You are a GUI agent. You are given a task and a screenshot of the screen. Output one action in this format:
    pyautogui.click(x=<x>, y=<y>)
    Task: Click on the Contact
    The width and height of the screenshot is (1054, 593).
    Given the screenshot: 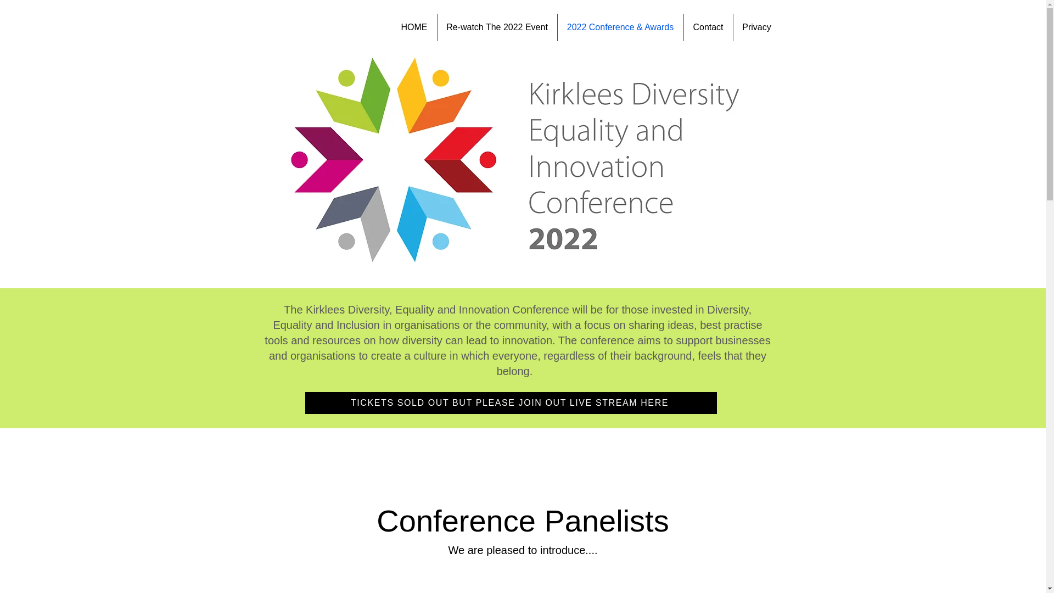 What is the action you would take?
    pyautogui.click(x=708, y=27)
    